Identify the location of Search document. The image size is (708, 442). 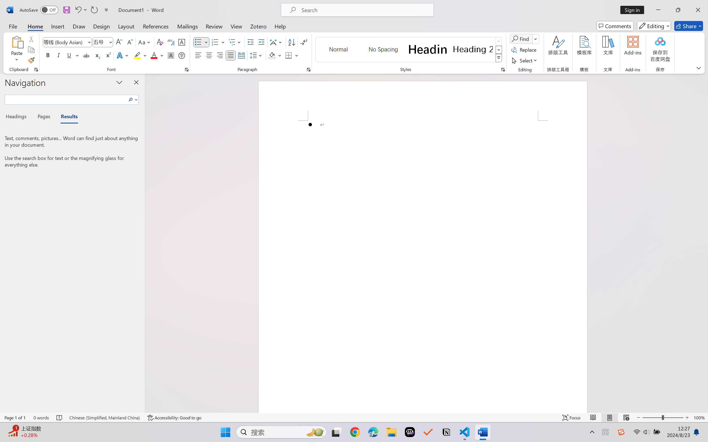
(66, 99).